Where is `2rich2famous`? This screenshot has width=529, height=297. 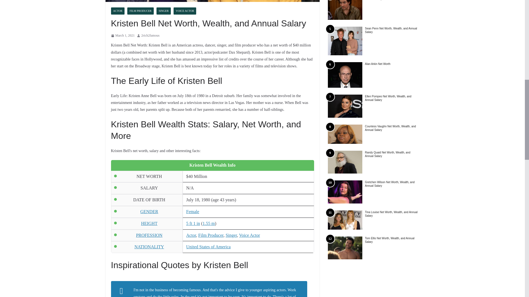
2rich2famous is located at coordinates (150, 36).